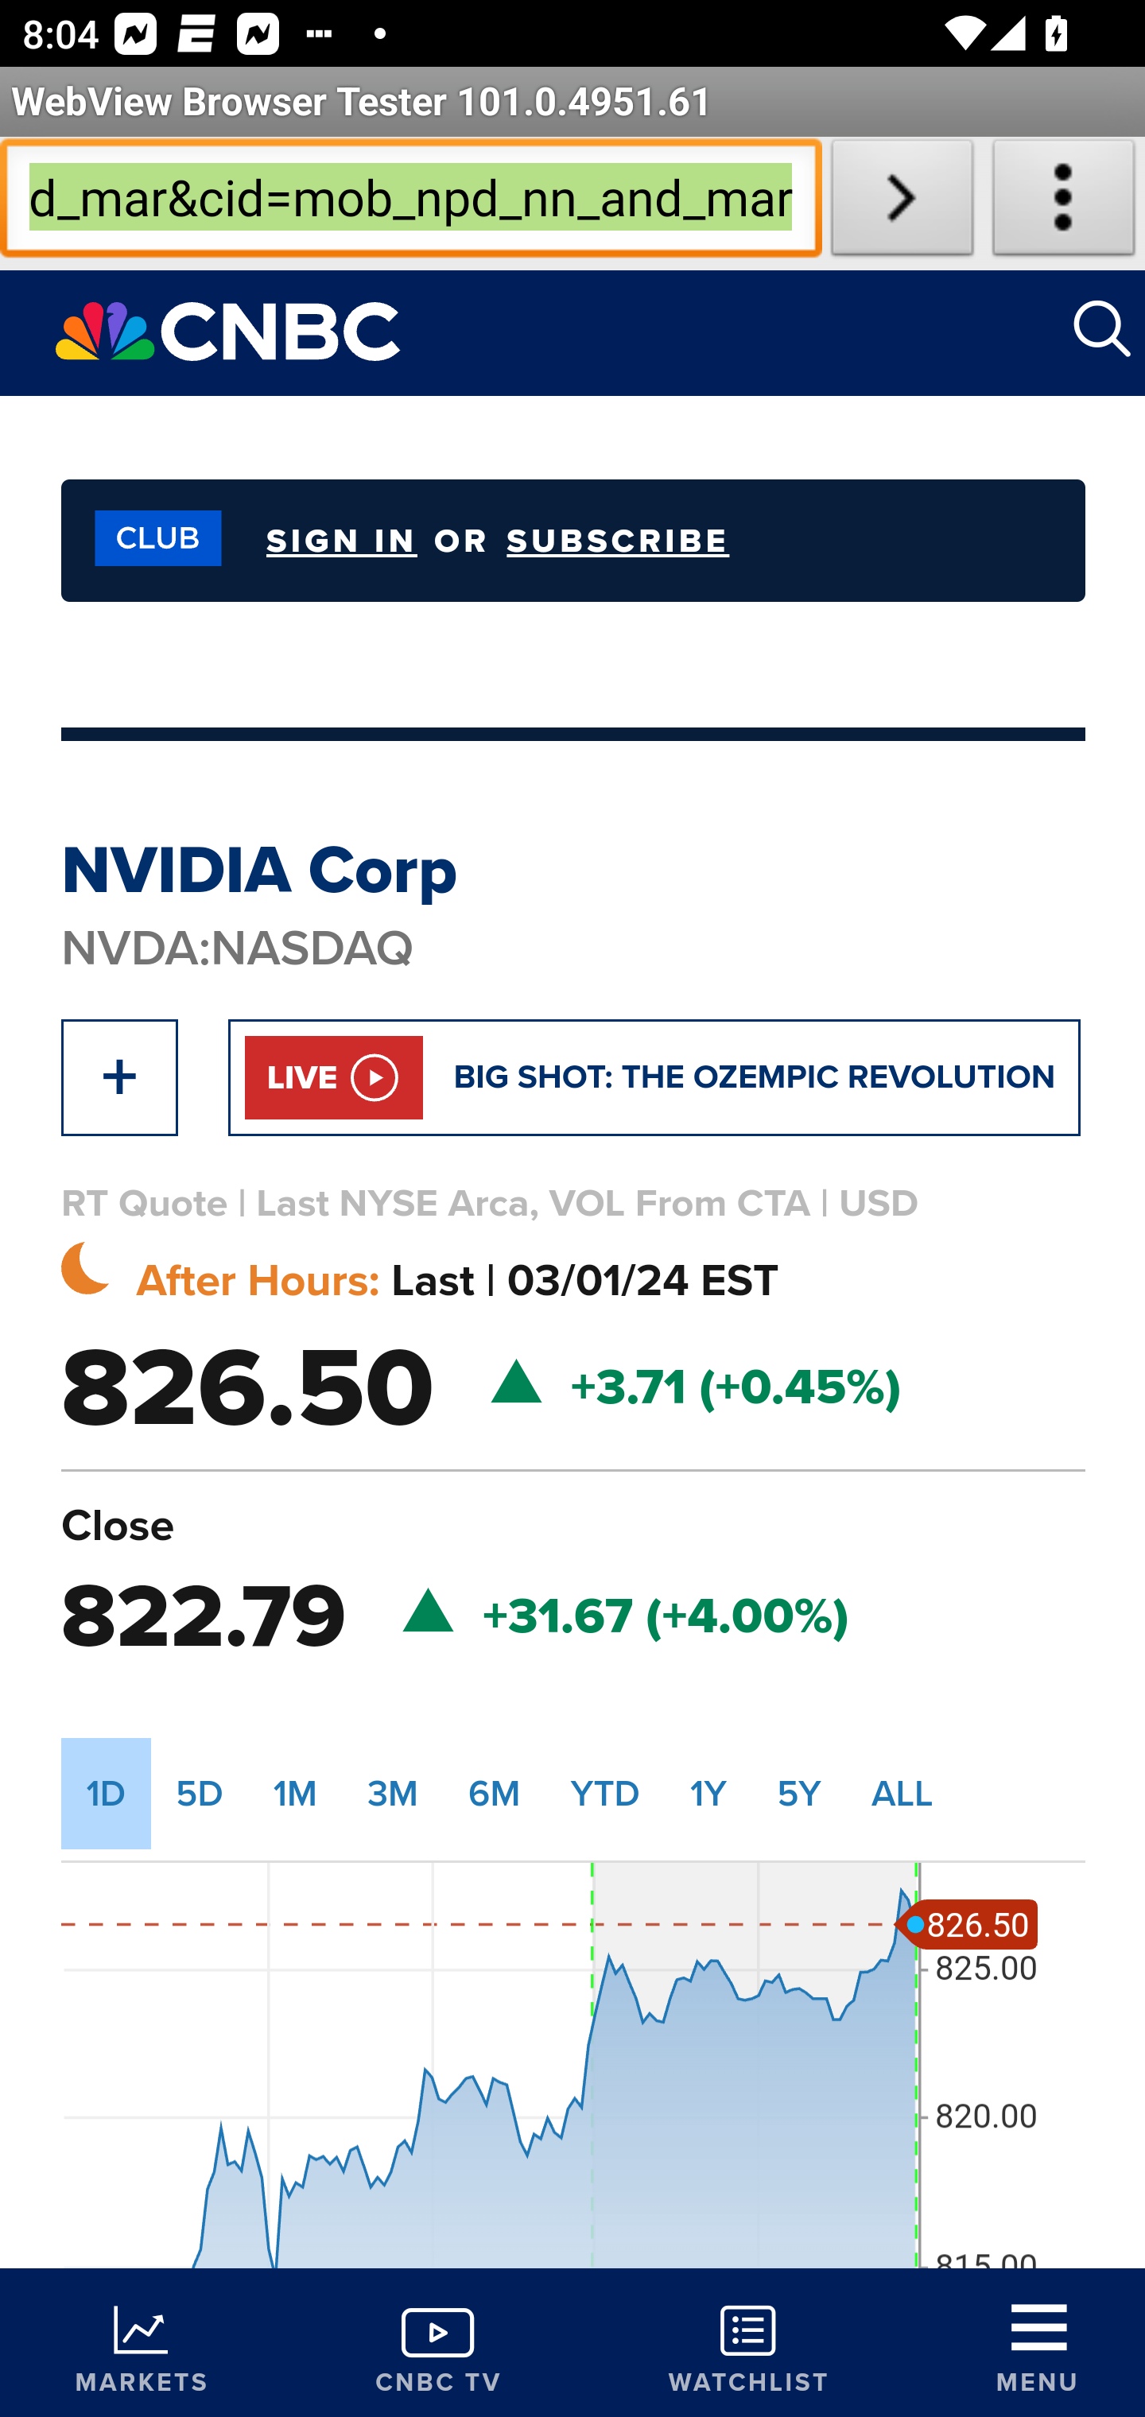 The height and width of the screenshot is (2417, 1145). I want to click on investingclub, so click(149, 540).